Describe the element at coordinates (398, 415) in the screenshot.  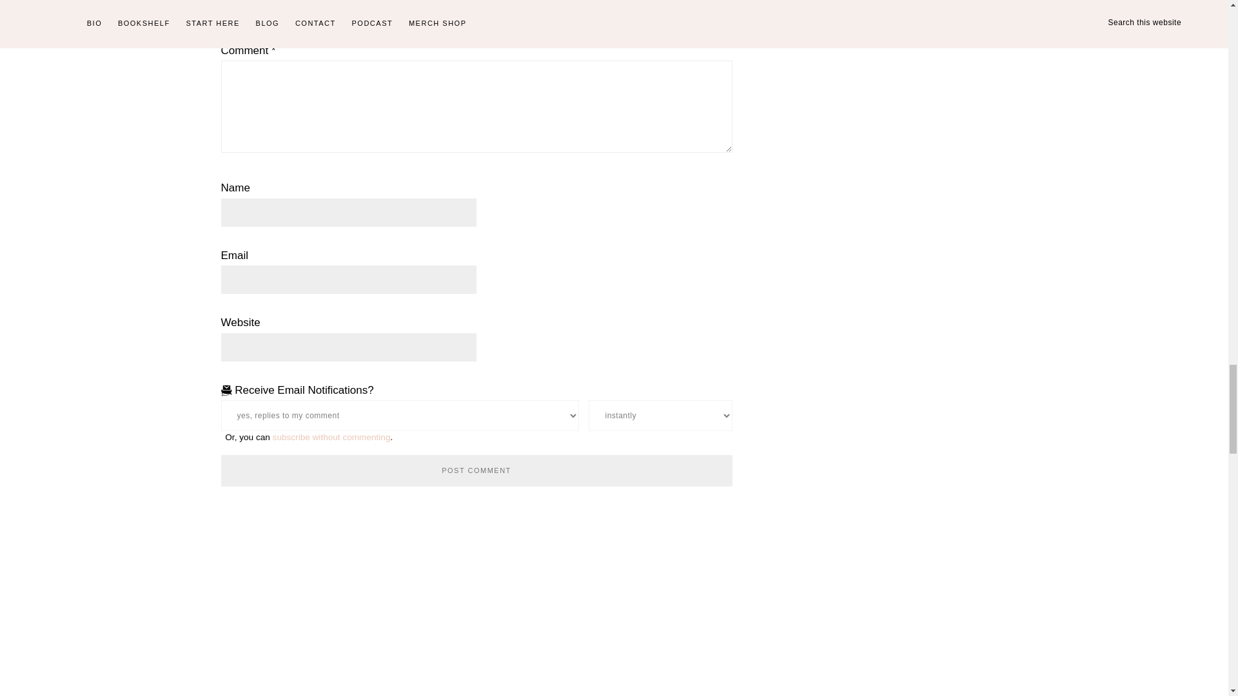
I see `Receive Notifications?` at that location.